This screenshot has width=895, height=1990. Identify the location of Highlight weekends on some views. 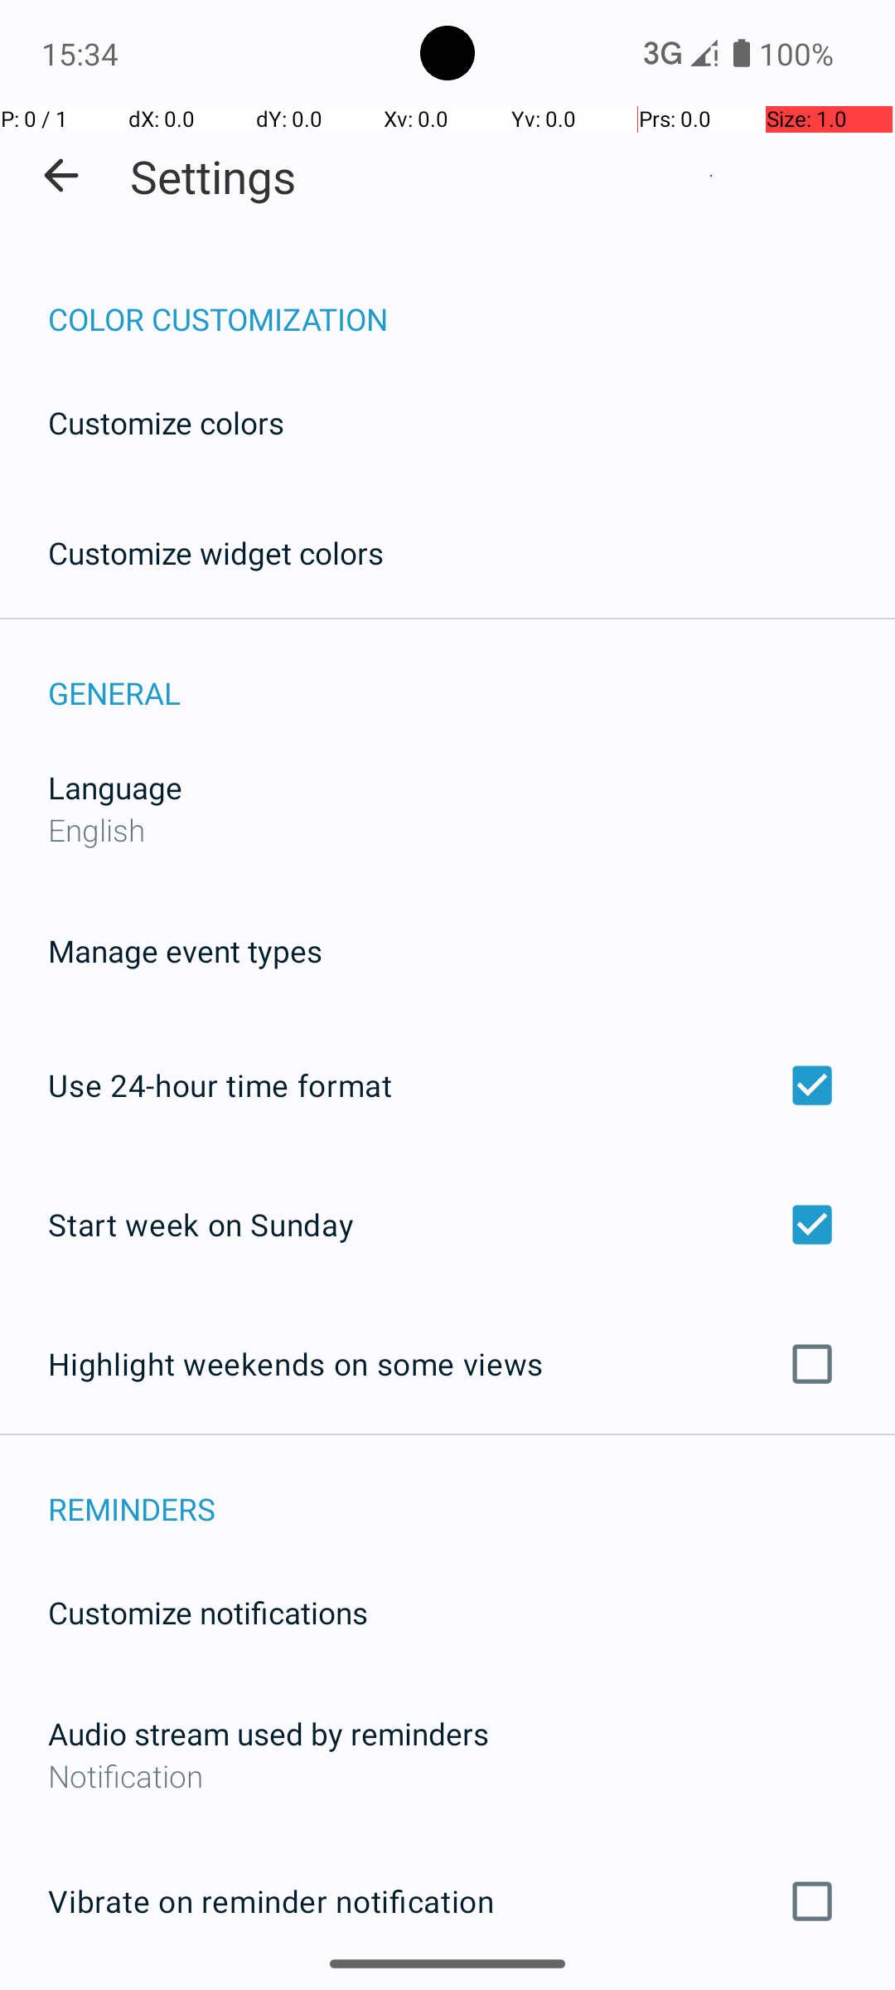
(447, 1364).